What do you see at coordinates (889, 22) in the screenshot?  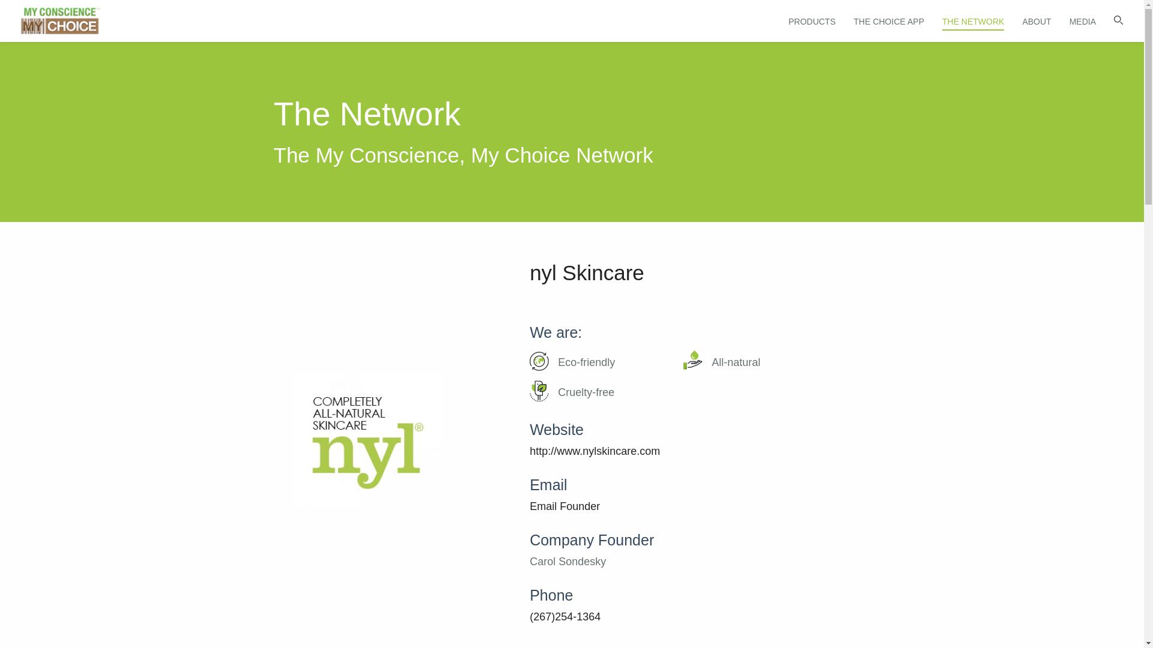 I see `THE CHOICE APP` at bounding box center [889, 22].